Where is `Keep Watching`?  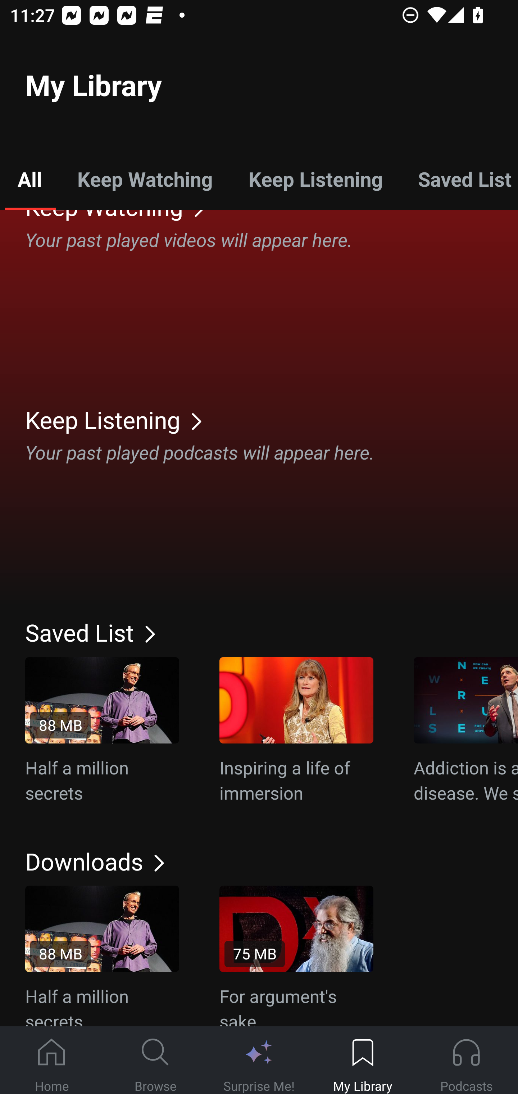
Keep Watching is located at coordinates (145, 178).